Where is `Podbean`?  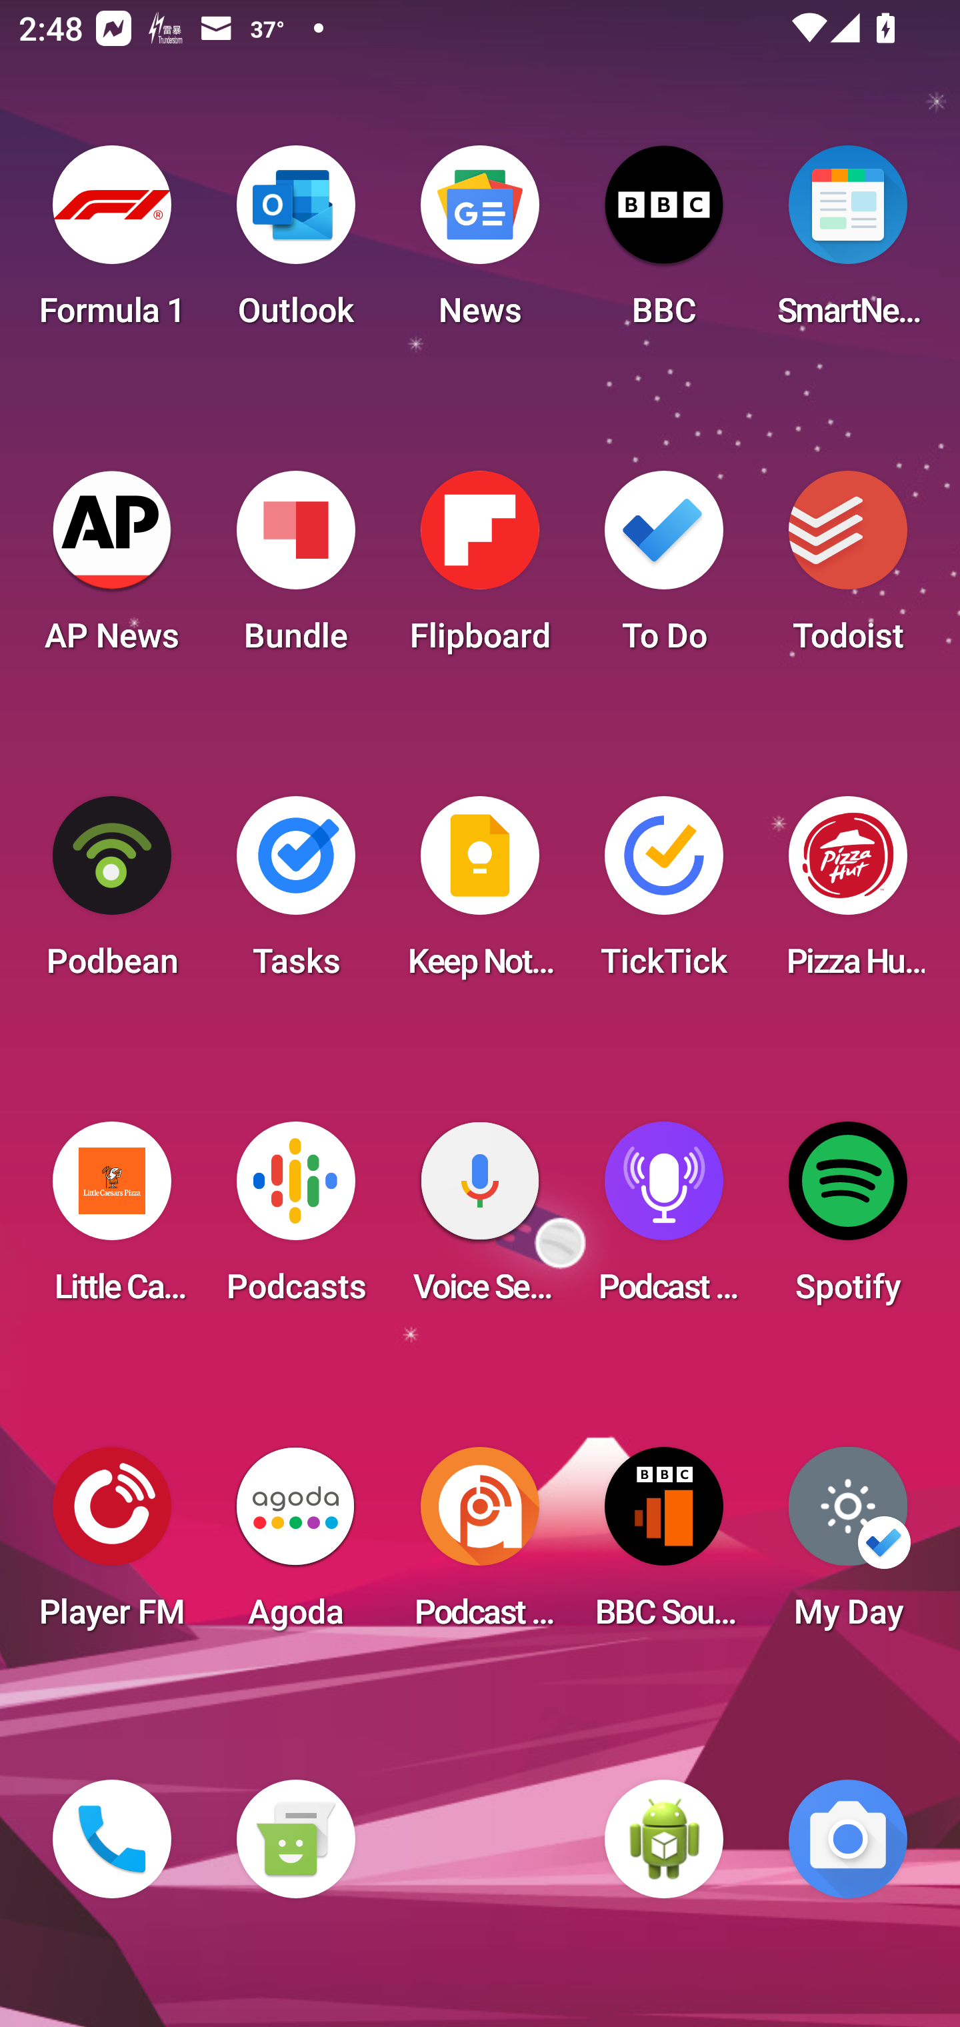
Podbean is located at coordinates (112, 895).